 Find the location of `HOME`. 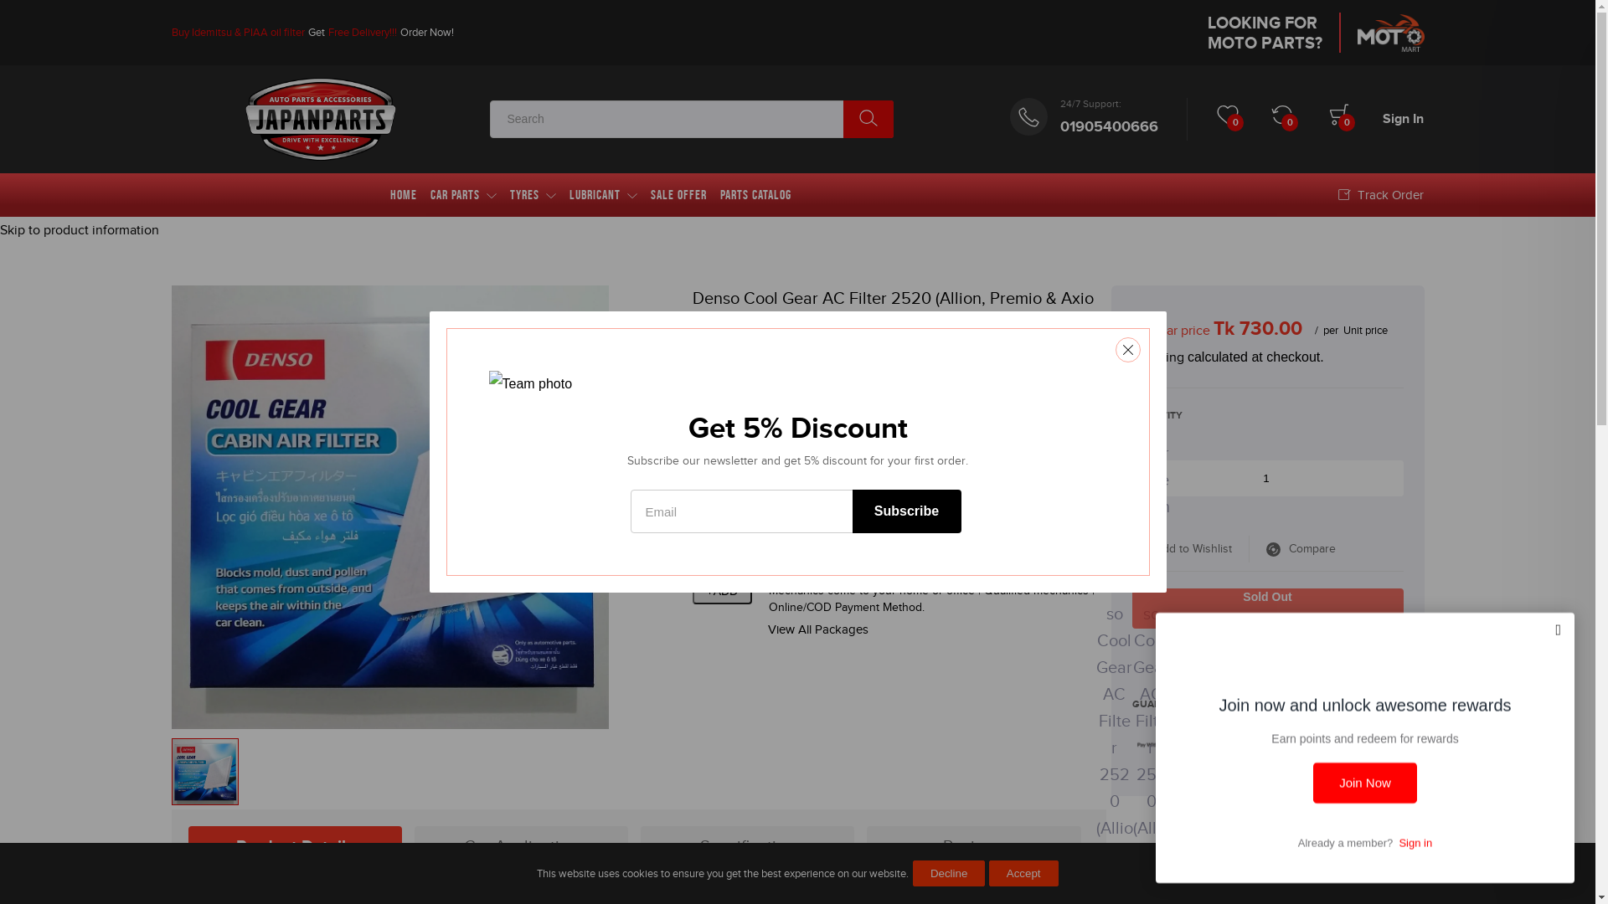

HOME is located at coordinates (404, 195).